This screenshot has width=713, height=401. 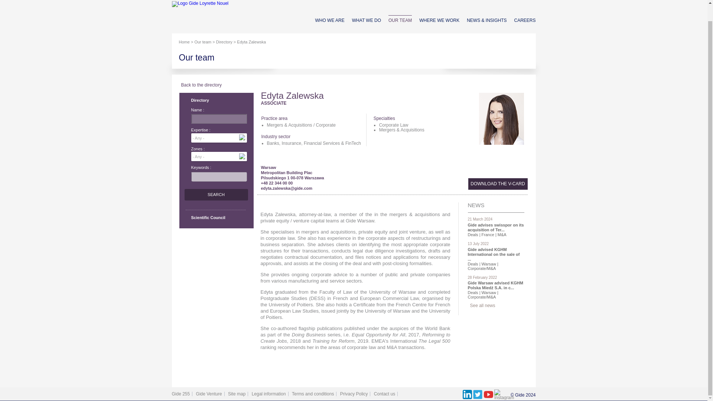 What do you see at coordinates (215, 195) in the screenshot?
I see `Search` at bounding box center [215, 195].